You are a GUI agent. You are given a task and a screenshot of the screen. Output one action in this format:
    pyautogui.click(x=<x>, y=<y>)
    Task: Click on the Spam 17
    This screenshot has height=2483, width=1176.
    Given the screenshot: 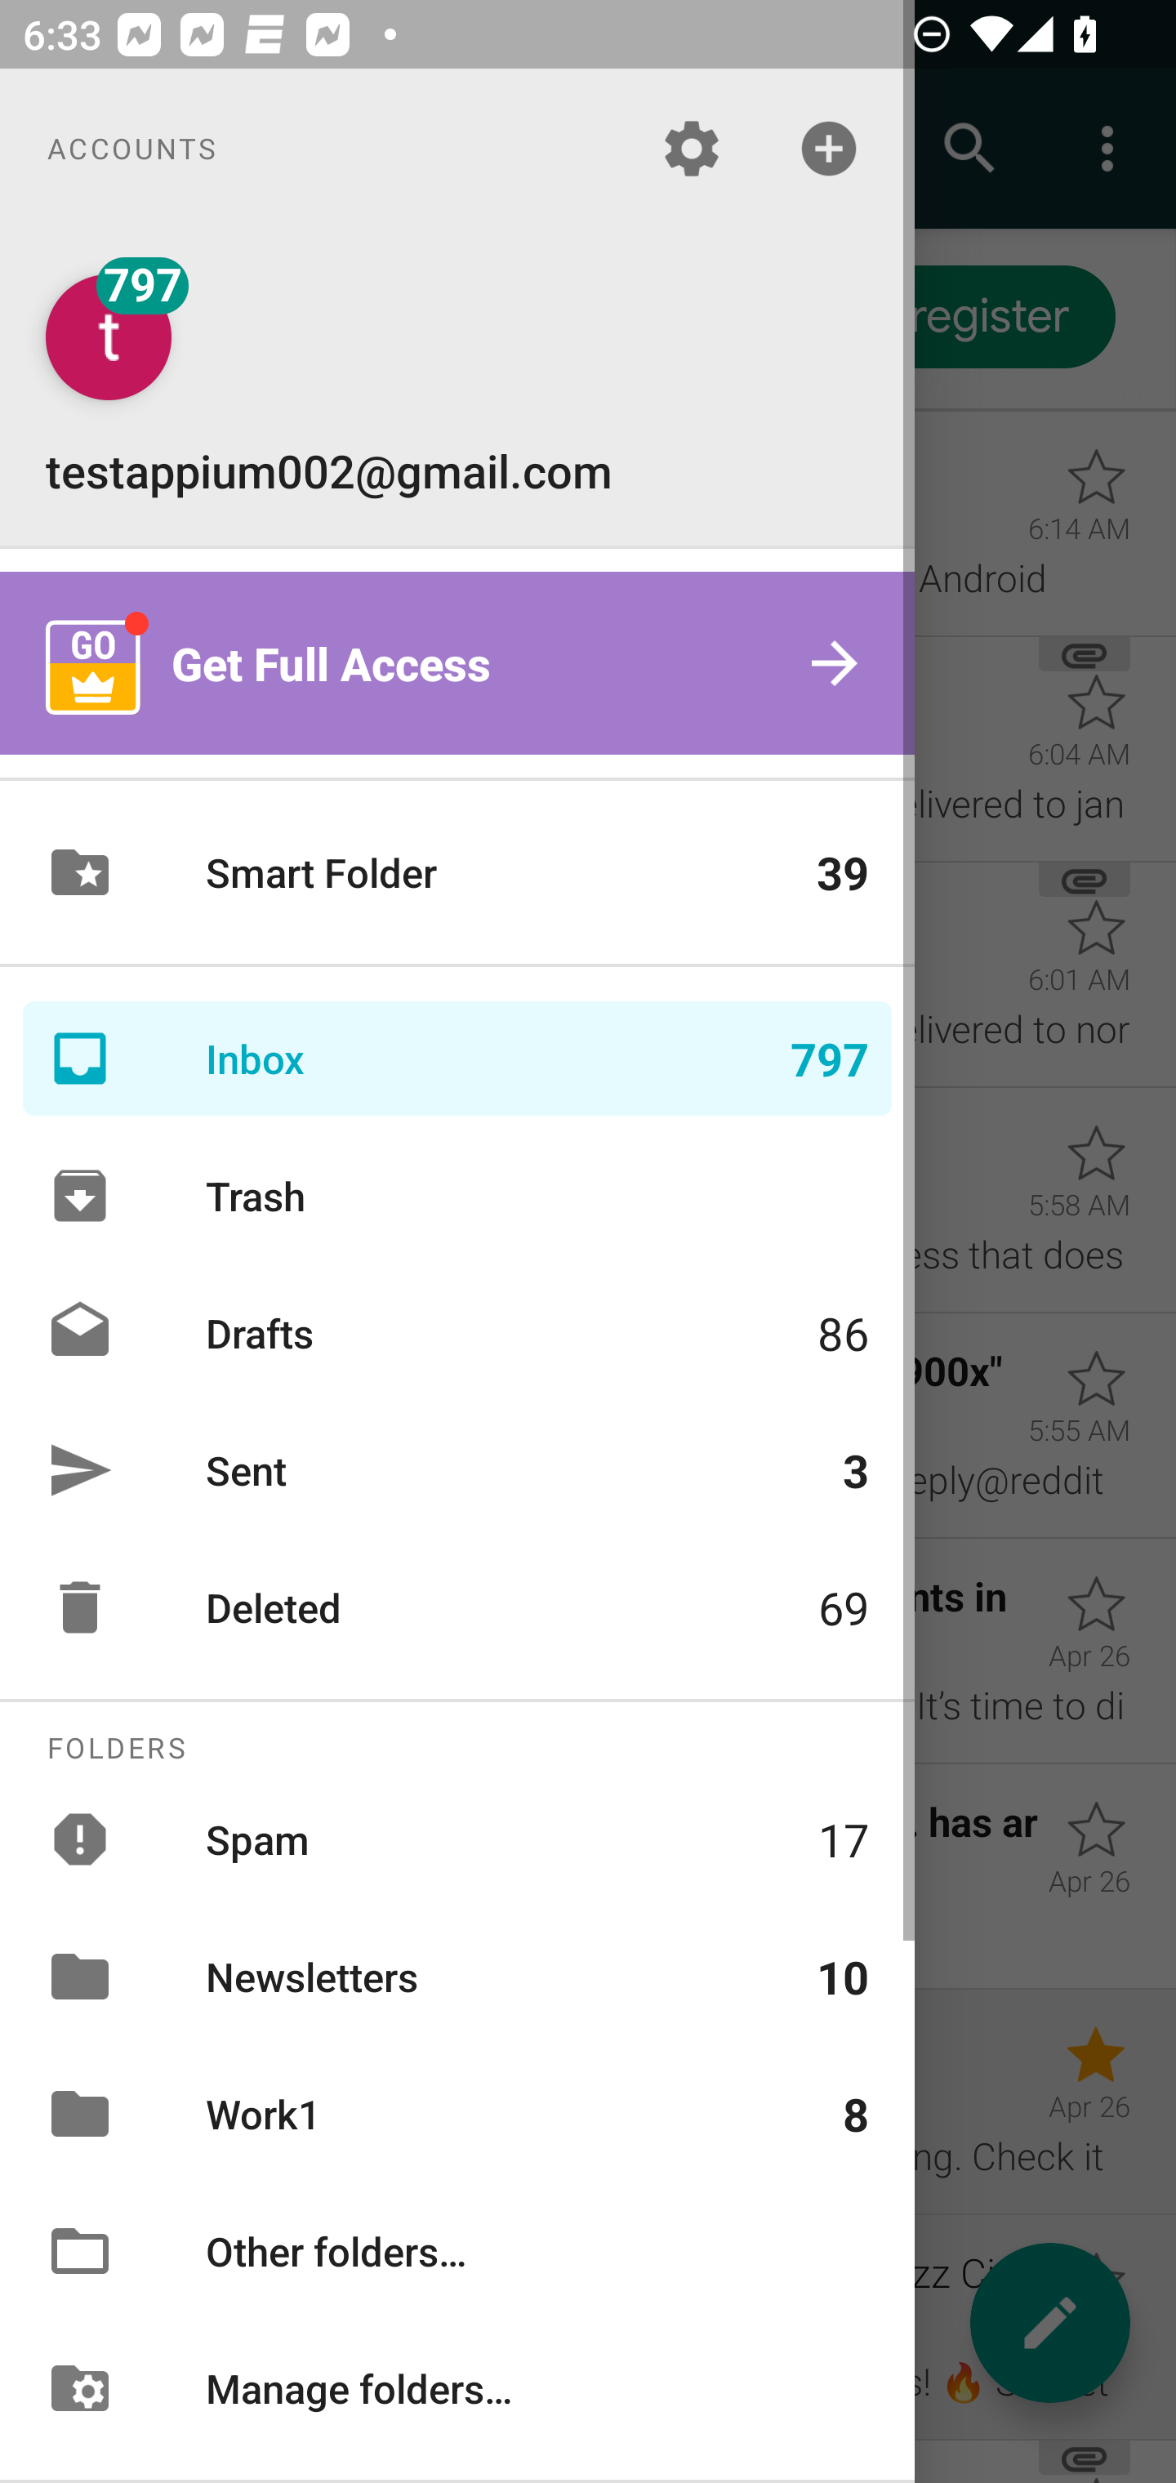 What is the action you would take?
    pyautogui.click(x=457, y=1838)
    